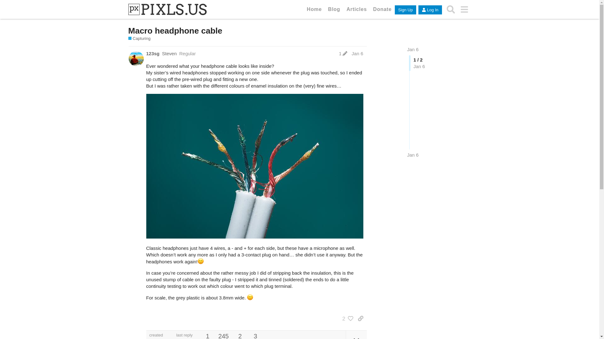 This screenshot has width=604, height=339. I want to click on Jan 6, so click(413, 50).